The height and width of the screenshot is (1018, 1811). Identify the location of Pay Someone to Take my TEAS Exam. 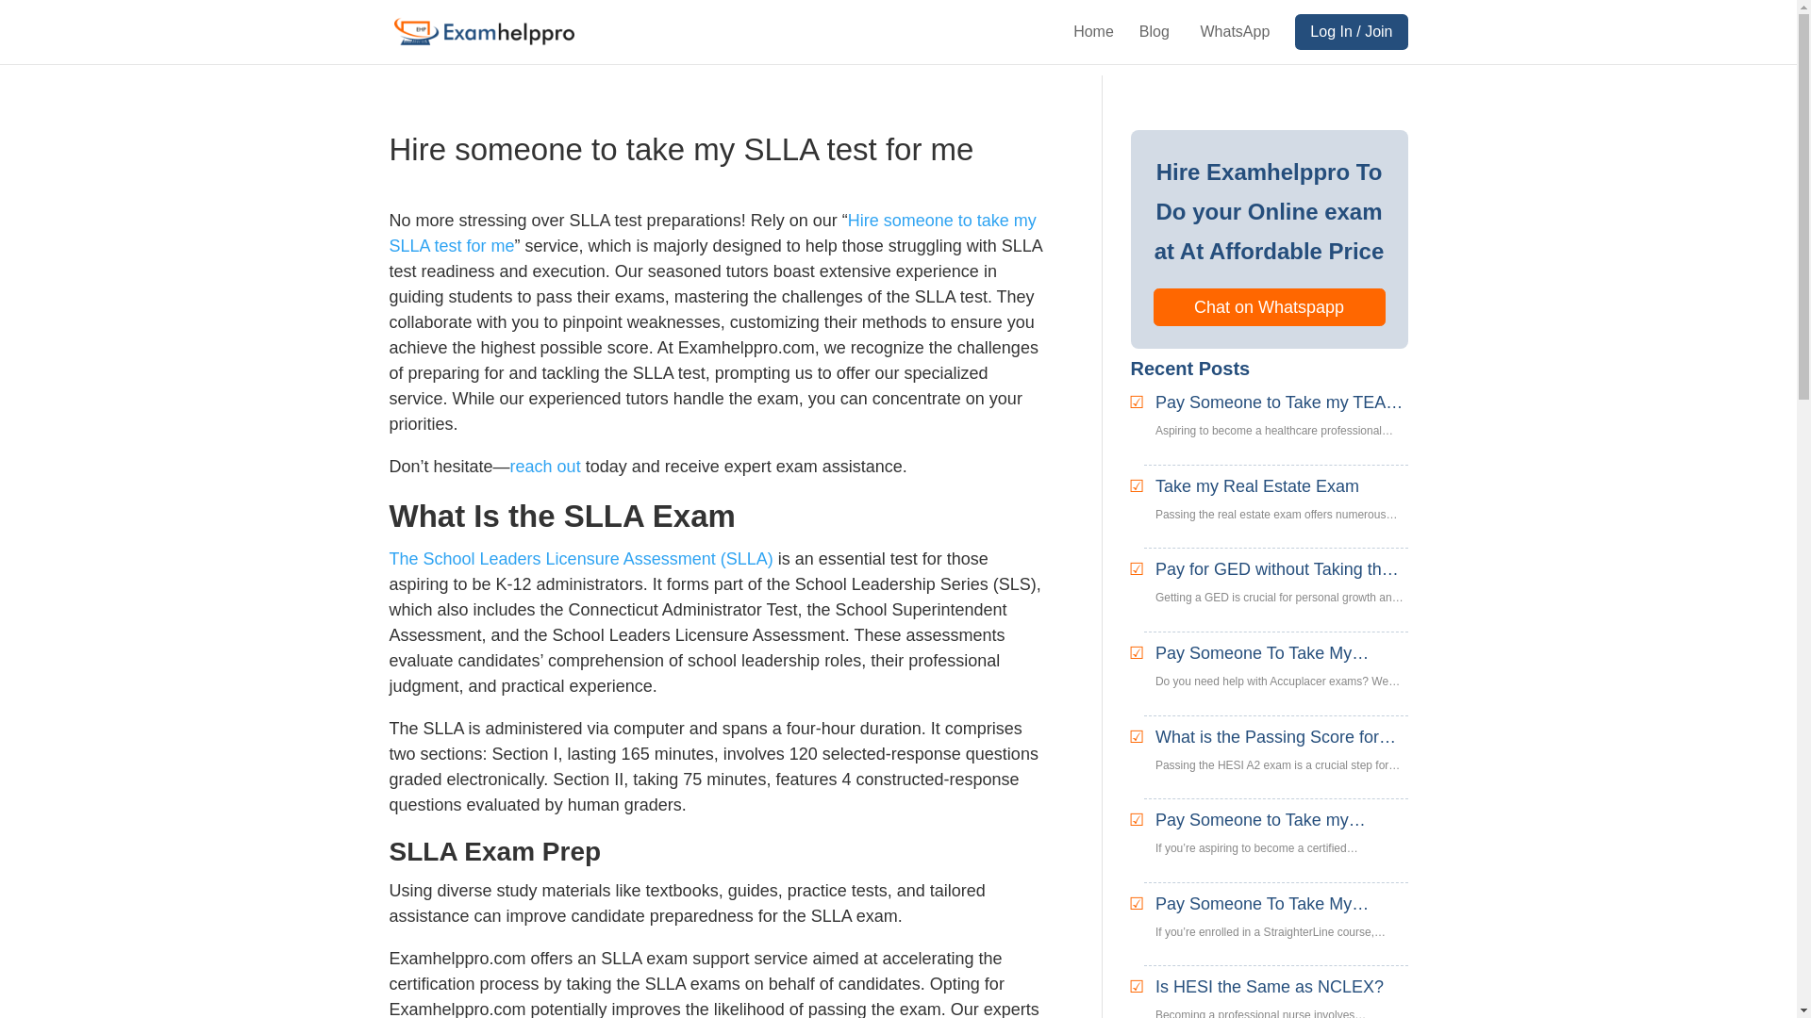
(1323, 740).